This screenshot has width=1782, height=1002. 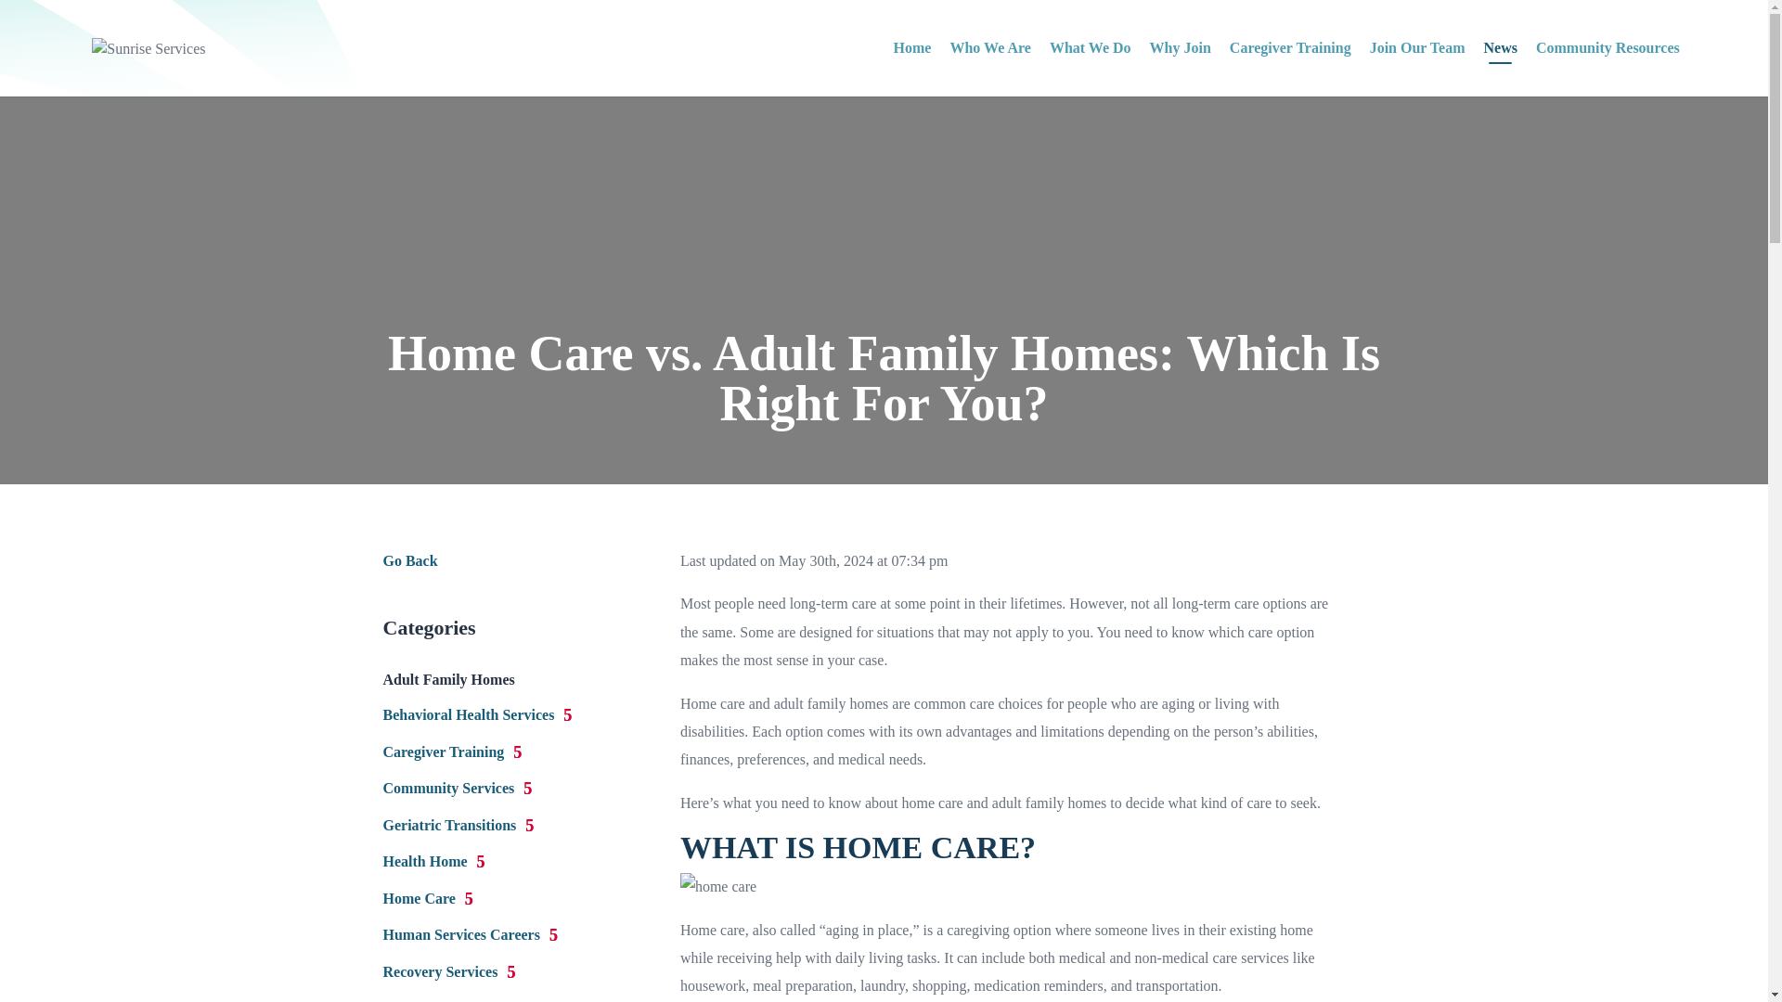 I want to click on Community Services, so click(x=457, y=788).